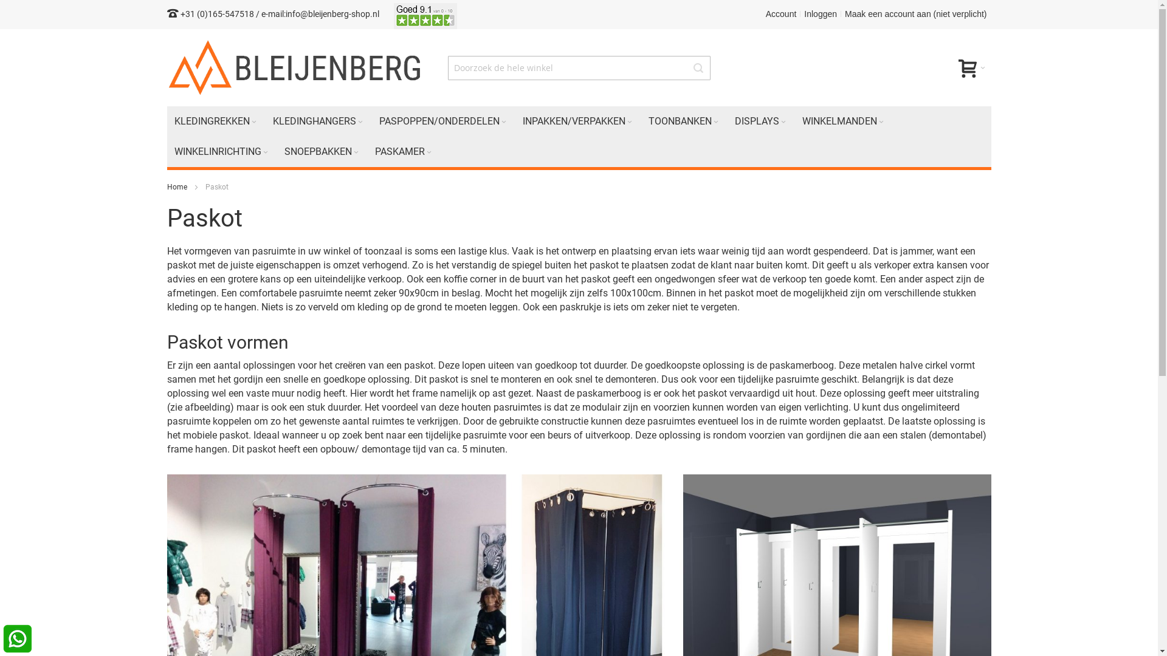 The image size is (1167, 656). I want to click on WINKELMANDEN, so click(844, 121).